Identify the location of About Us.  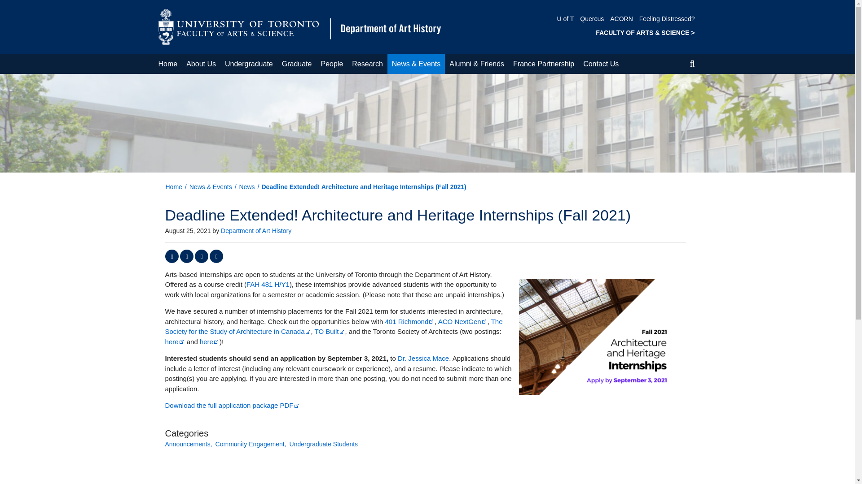
(201, 64).